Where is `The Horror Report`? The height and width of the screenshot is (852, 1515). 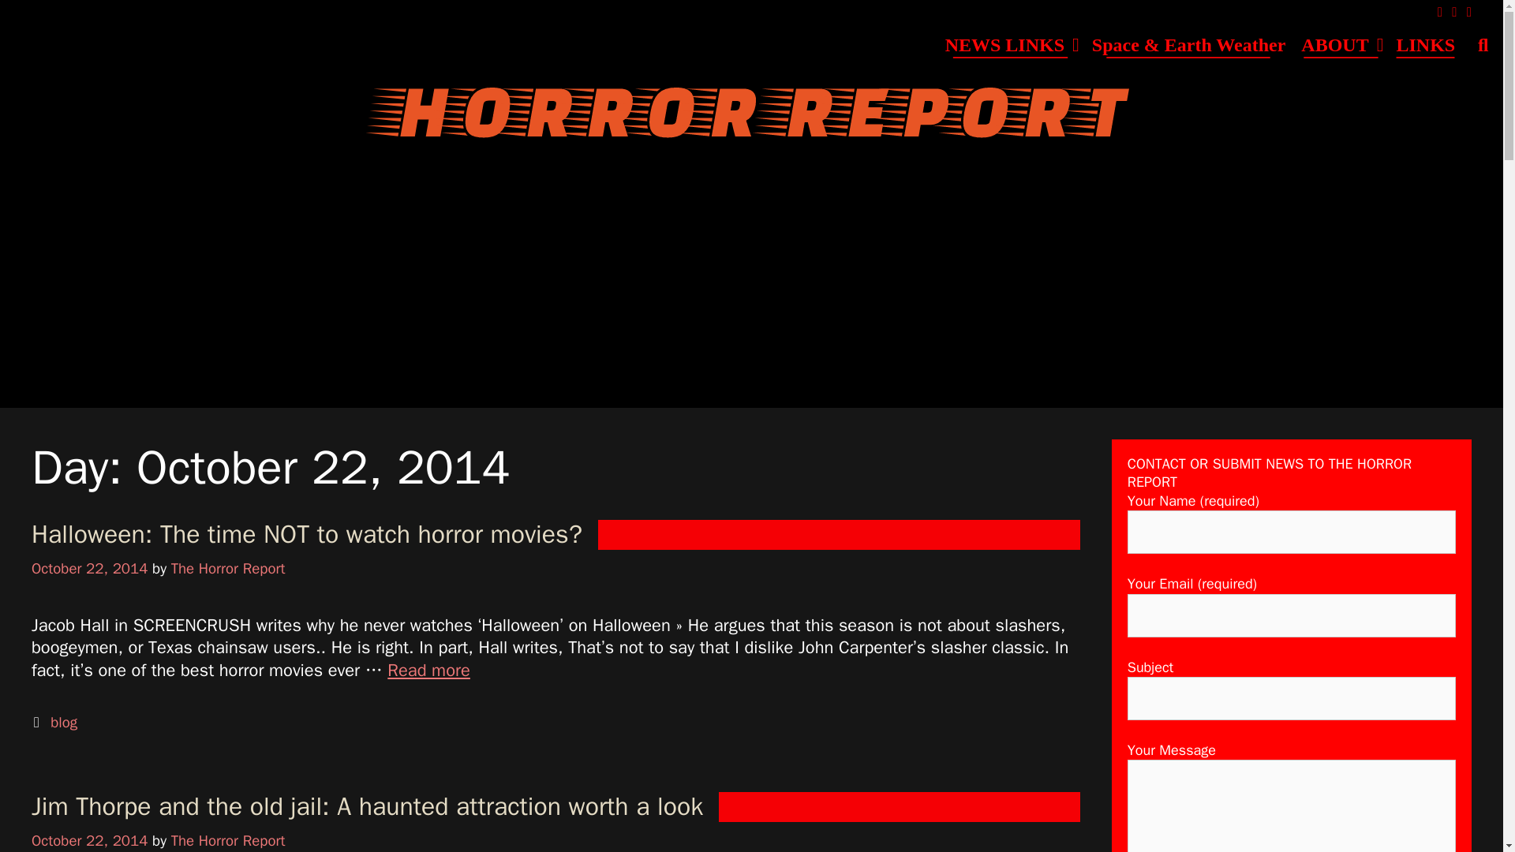
The Horror Report is located at coordinates (750, 115).